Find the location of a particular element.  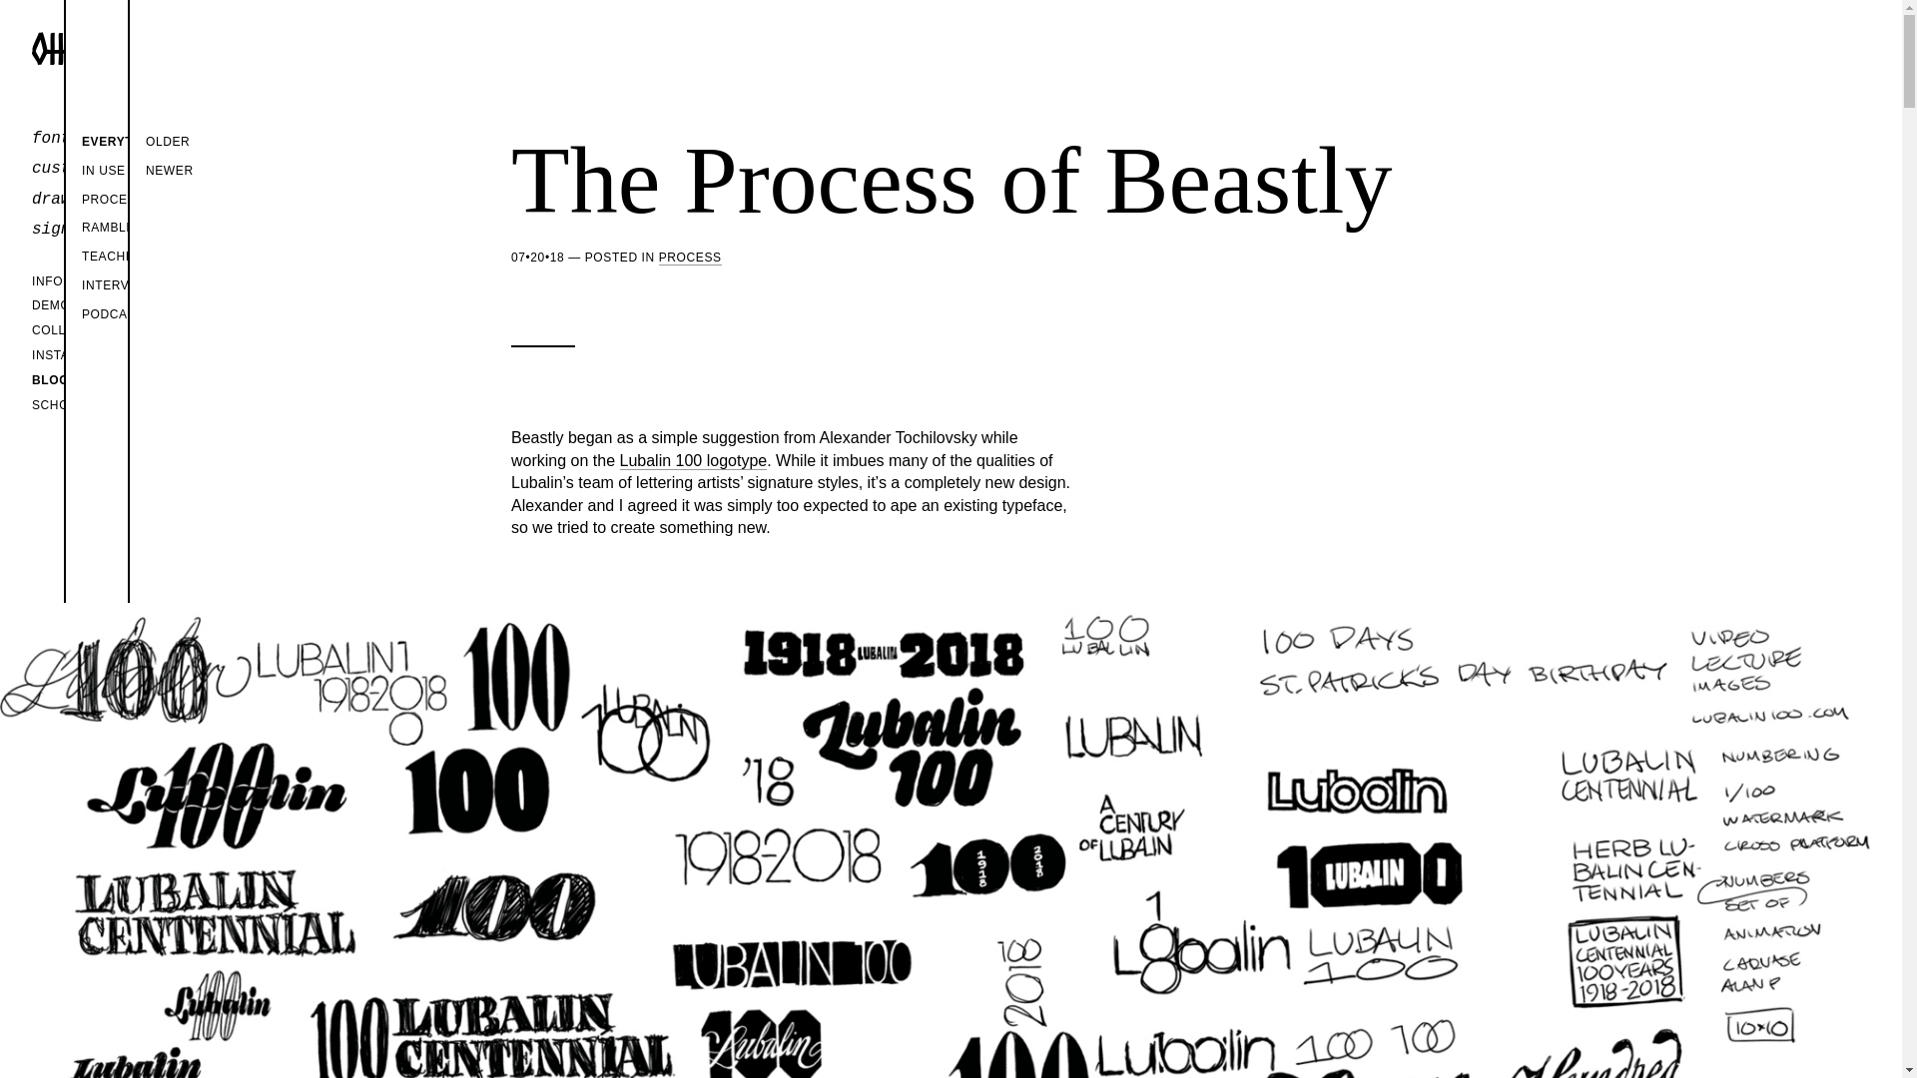

SCHOOL is located at coordinates (96, 405).